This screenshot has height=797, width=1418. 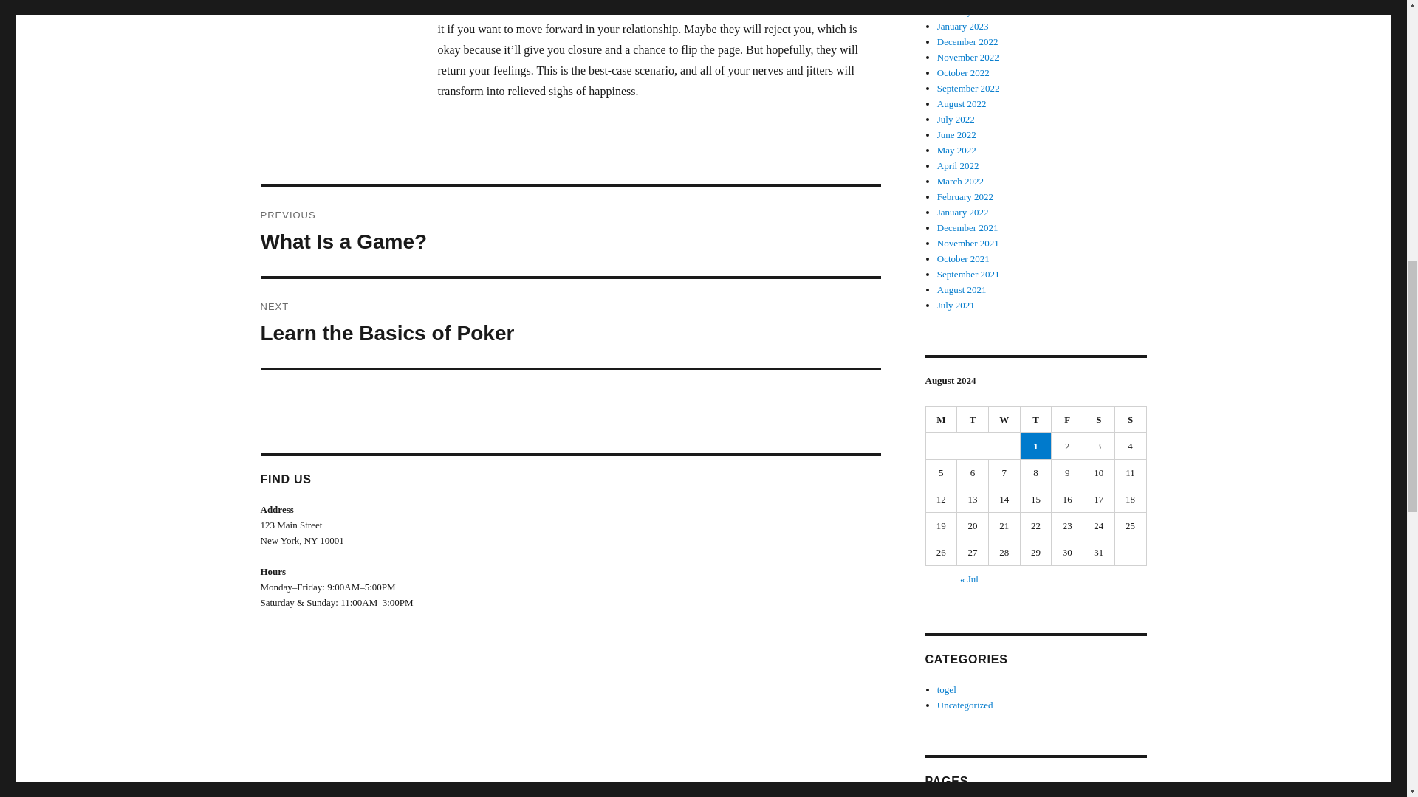 I want to click on Friday, so click(x=570, y=323).